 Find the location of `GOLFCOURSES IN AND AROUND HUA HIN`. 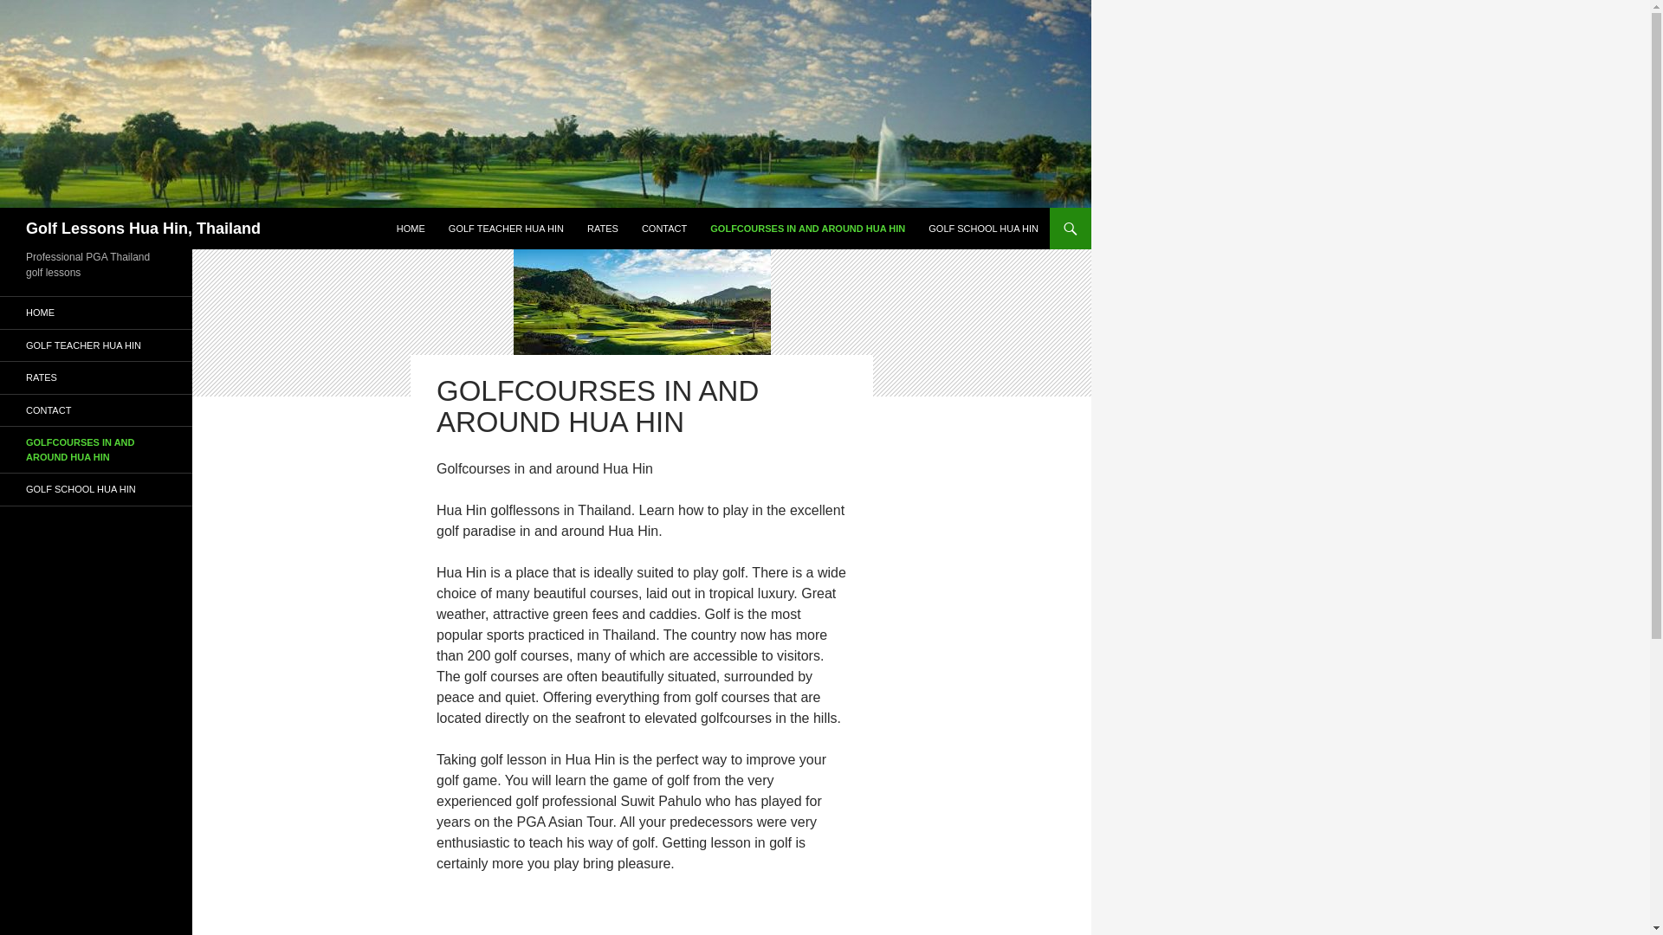

GOLFCOURSES IN AND AROUND HUA HIN is located at coordinates (807, 229).